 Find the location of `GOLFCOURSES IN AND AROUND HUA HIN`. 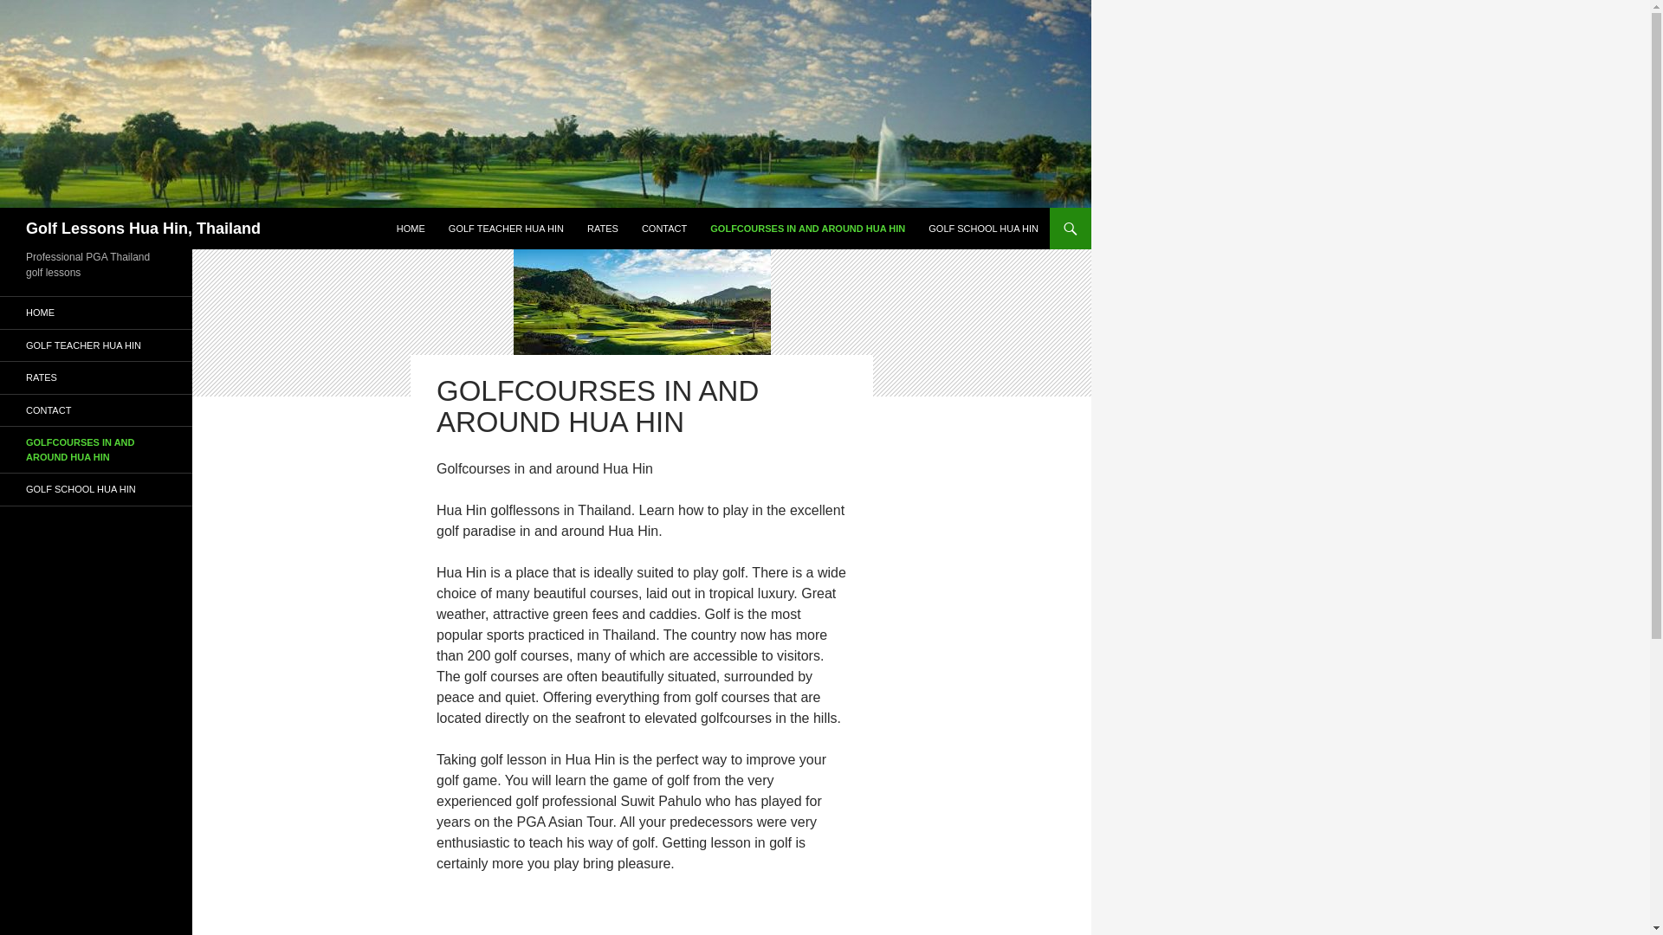

GOLFCOURSES IN AND AROUND HUA HIN is located at coordinates (807, 229).